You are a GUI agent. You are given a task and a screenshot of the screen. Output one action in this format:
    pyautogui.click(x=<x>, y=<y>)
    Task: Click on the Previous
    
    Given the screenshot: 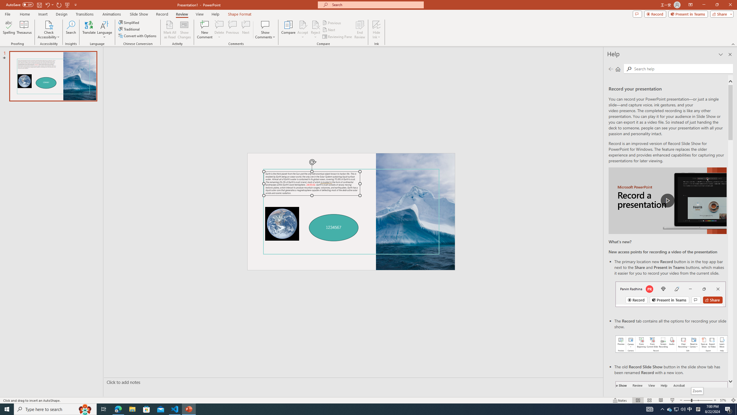 What is the action you would take?
    pyautogui.click(x=332, y=22)
    